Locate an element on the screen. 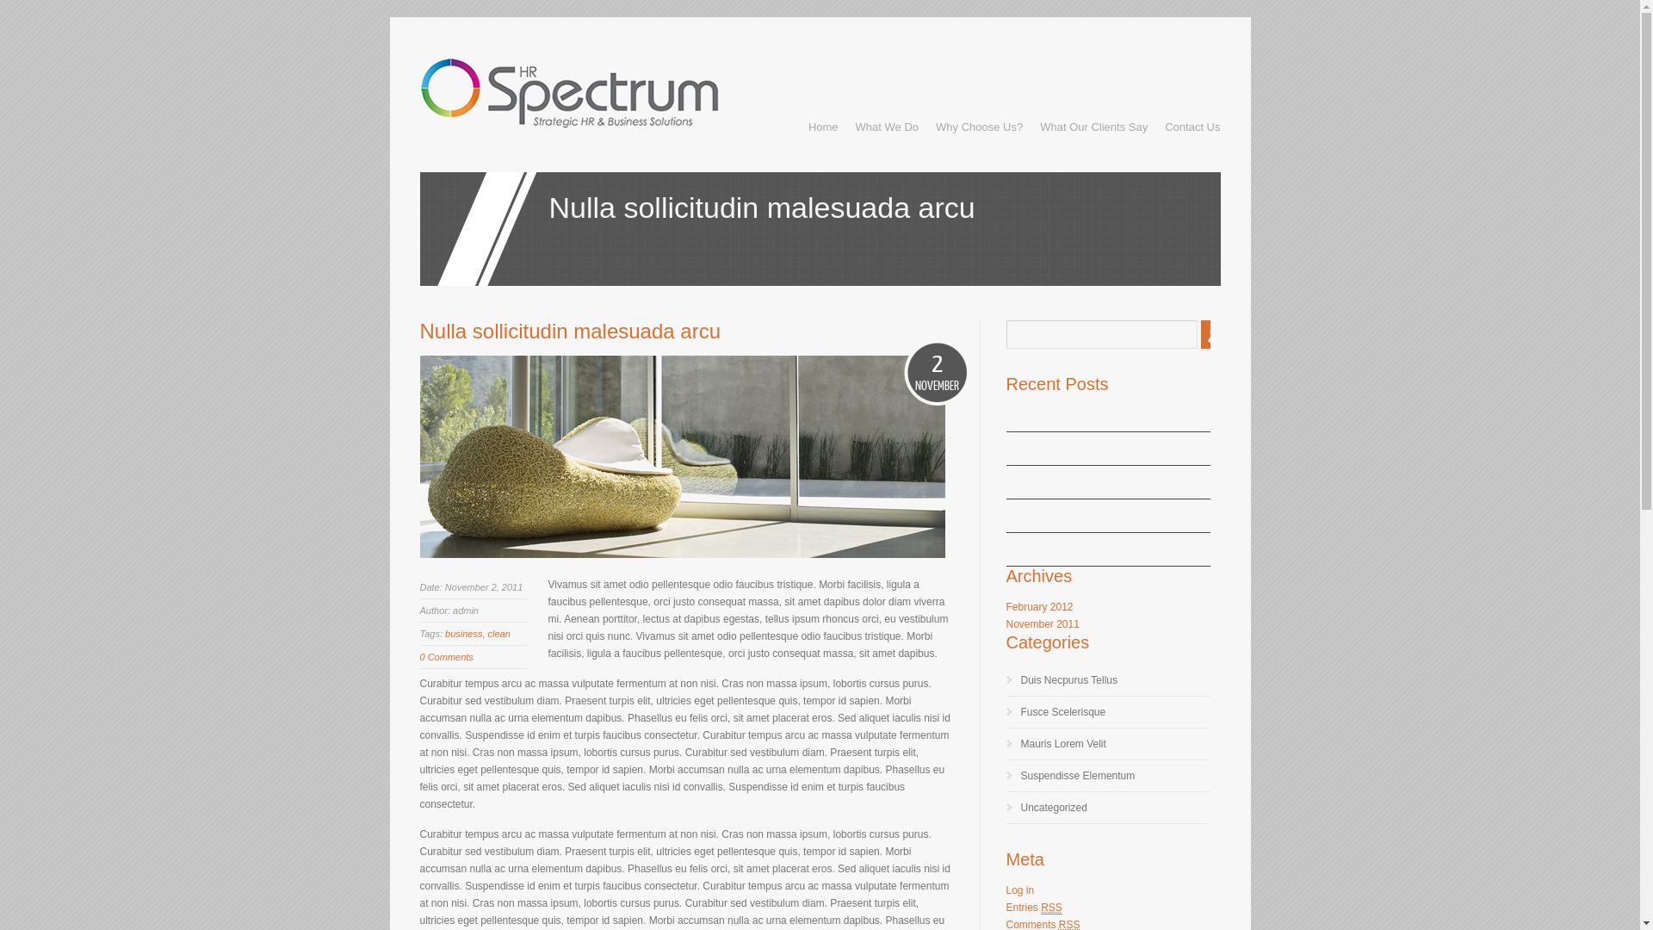  0 Comments is located at coordinates (447, 657).